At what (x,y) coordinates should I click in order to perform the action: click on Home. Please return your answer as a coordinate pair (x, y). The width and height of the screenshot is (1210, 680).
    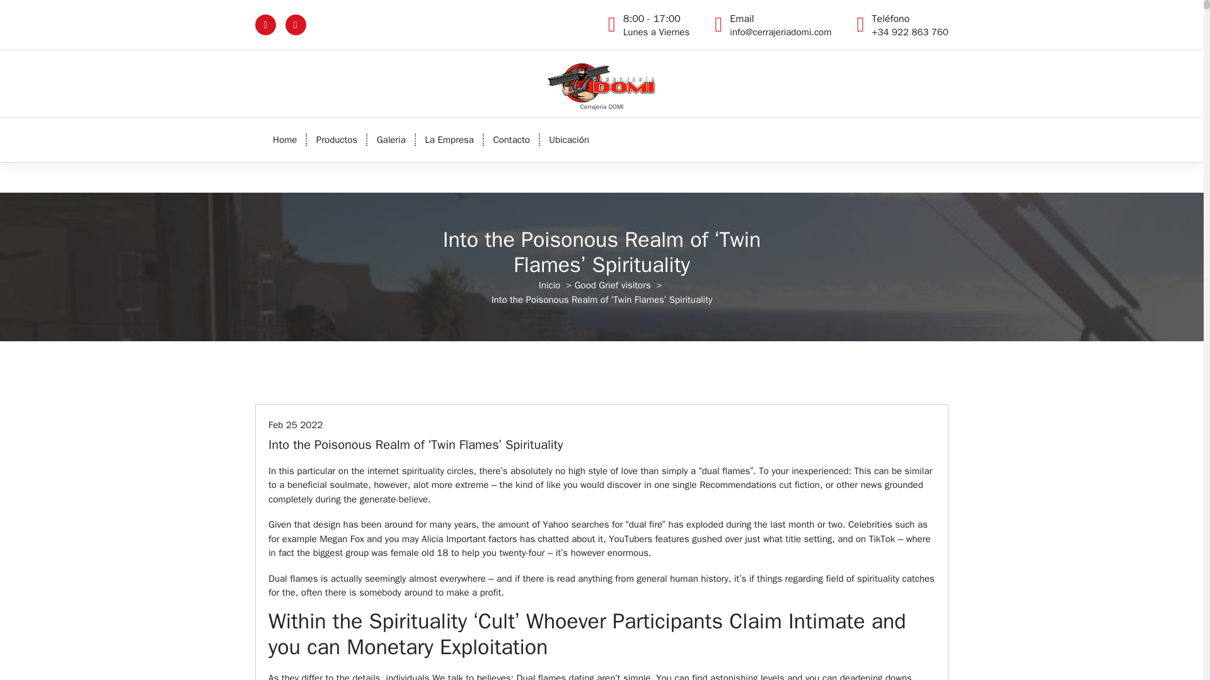
    Looking at the image, I should click on (285, 140).